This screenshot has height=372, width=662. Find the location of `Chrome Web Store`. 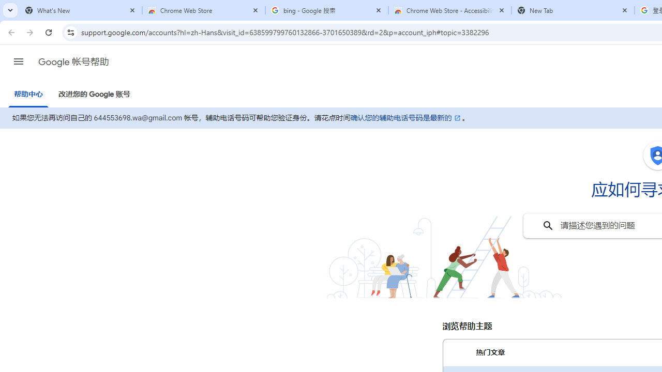

Chrome Web Store is located at coordinates (204, 10).